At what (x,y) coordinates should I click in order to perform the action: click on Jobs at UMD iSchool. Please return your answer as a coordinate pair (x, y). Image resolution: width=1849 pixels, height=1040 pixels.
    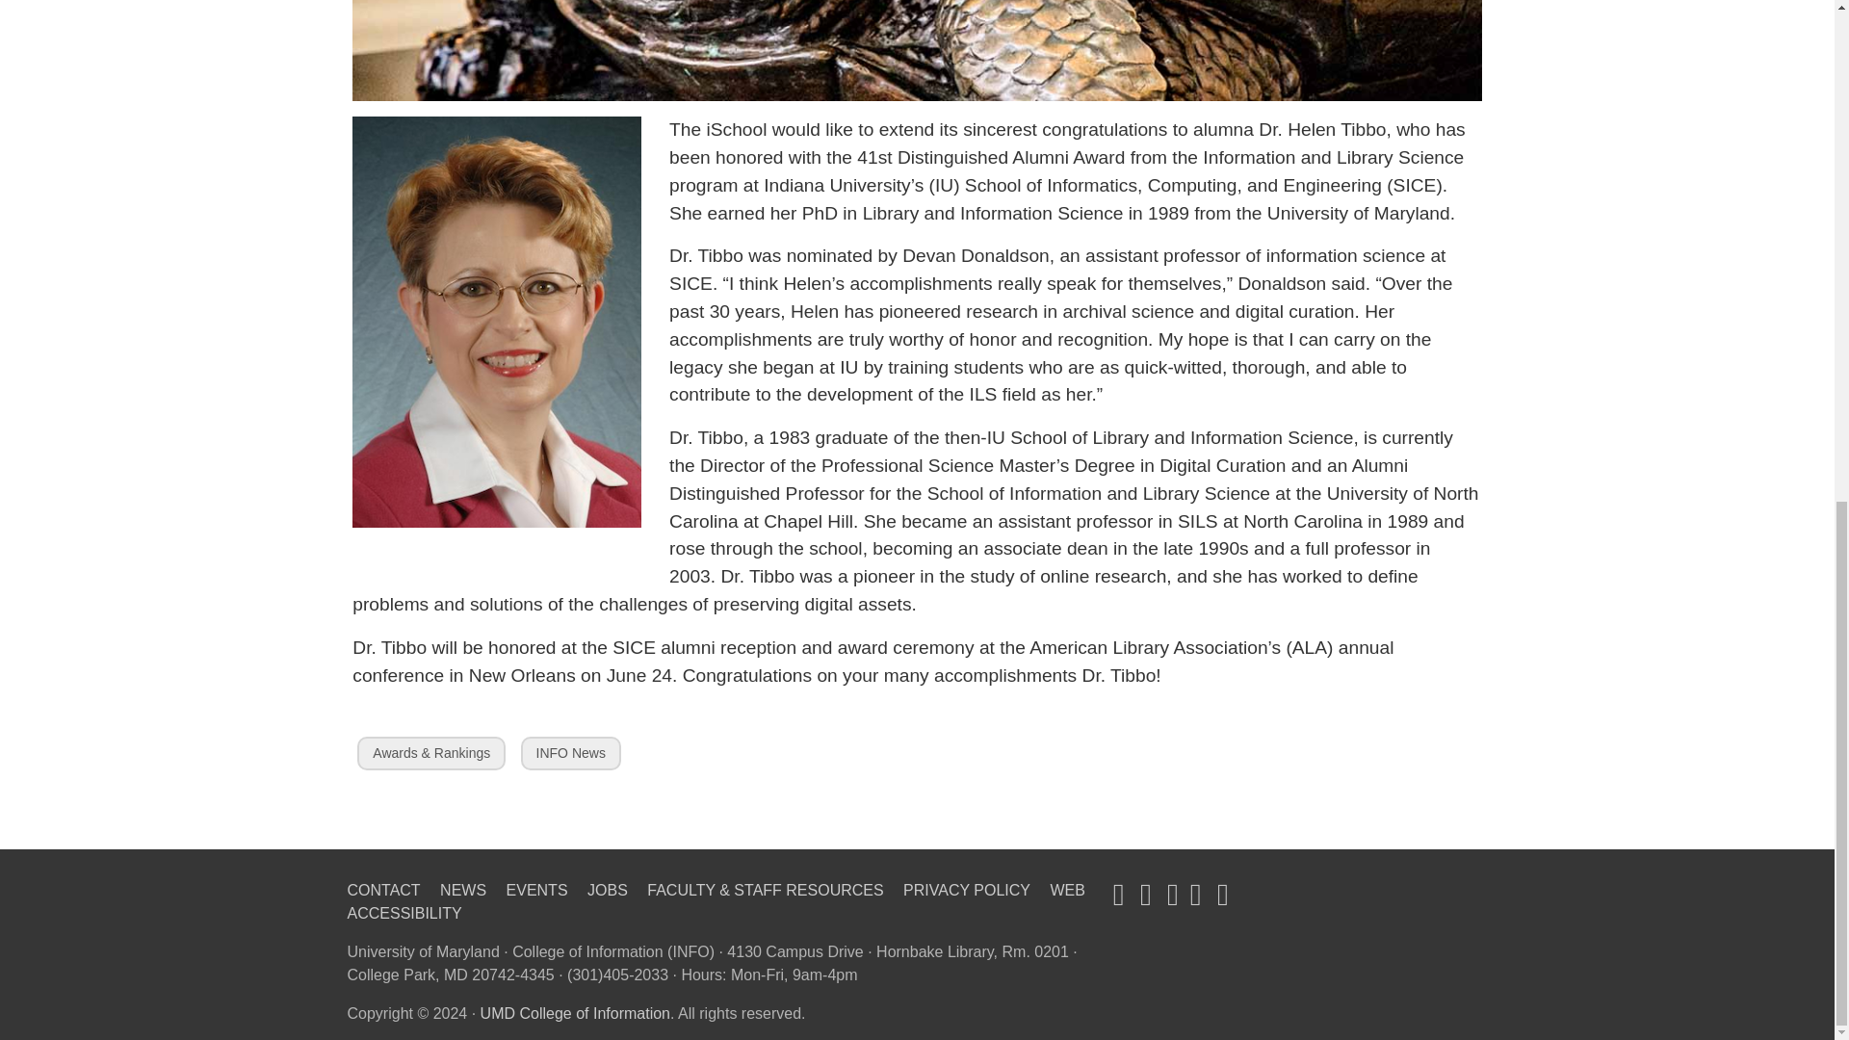
    Looking at the image, I should click on (608, 890).